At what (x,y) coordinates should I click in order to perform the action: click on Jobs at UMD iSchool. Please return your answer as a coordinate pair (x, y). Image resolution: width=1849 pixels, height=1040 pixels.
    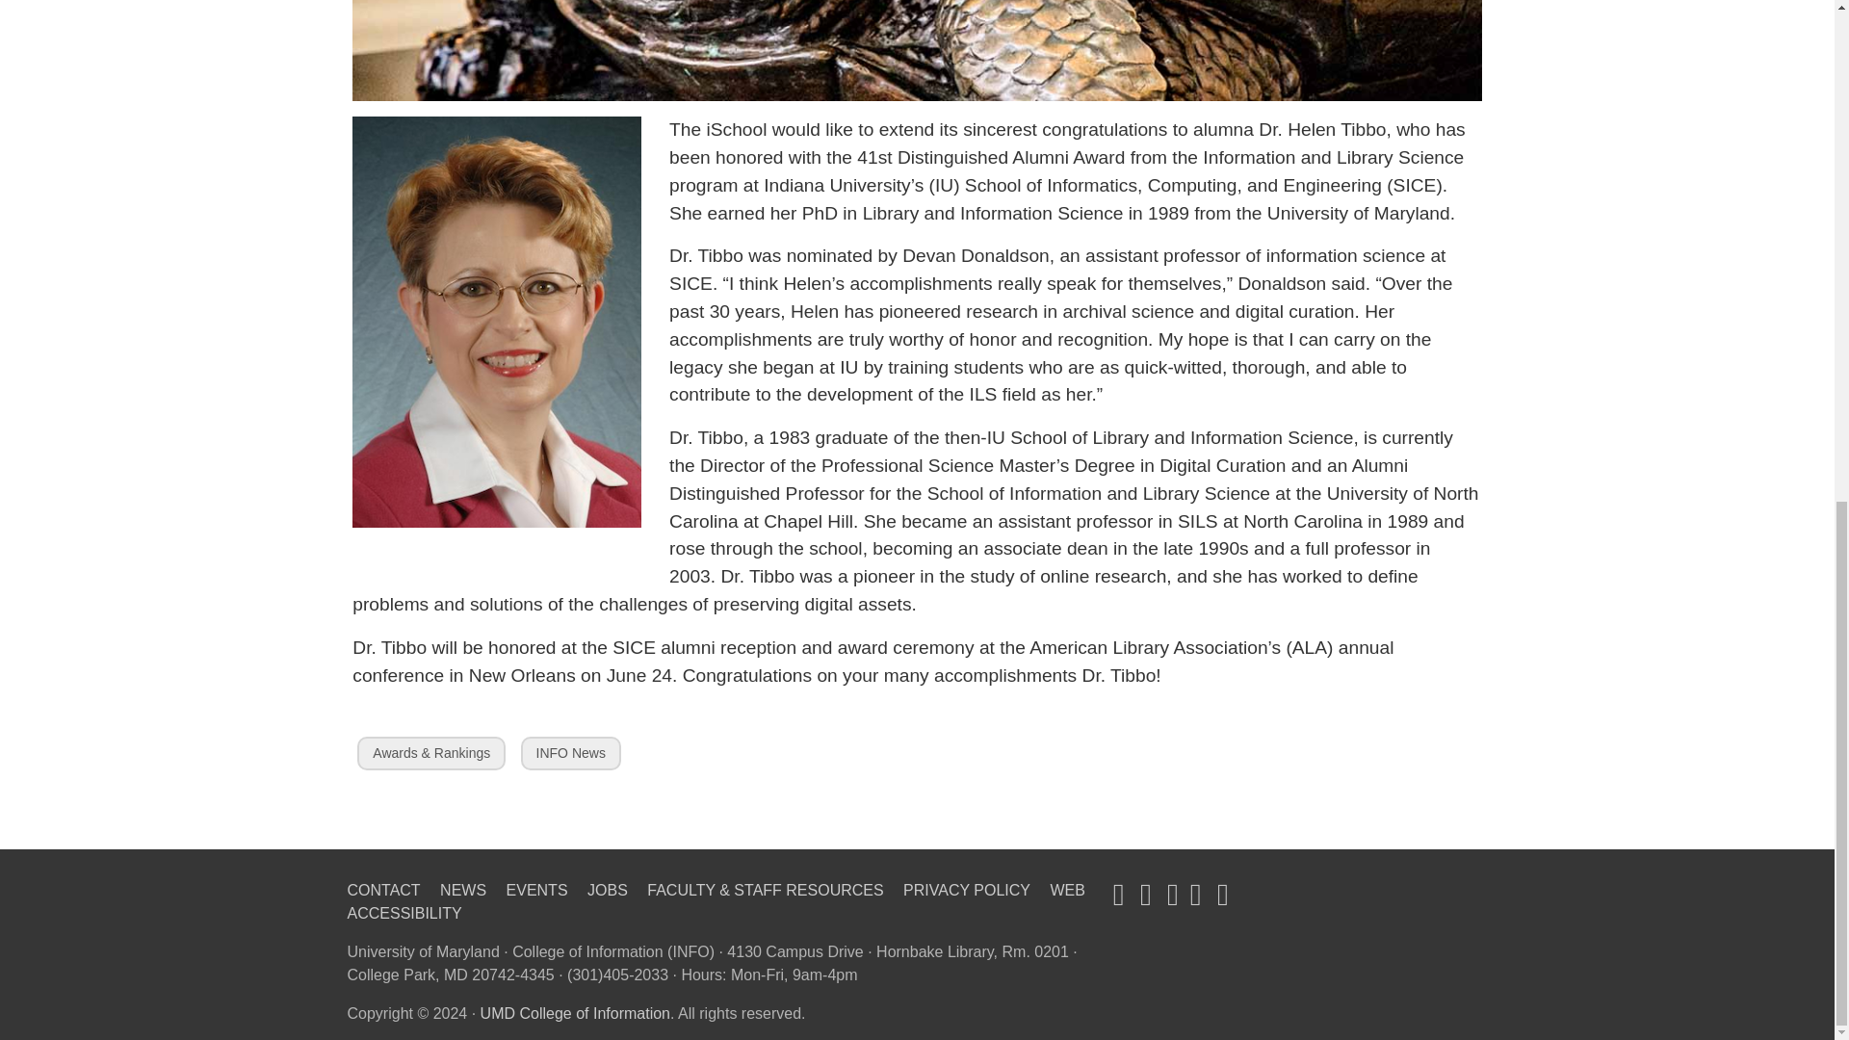
    Looking at the image, I should click on (608, 890).